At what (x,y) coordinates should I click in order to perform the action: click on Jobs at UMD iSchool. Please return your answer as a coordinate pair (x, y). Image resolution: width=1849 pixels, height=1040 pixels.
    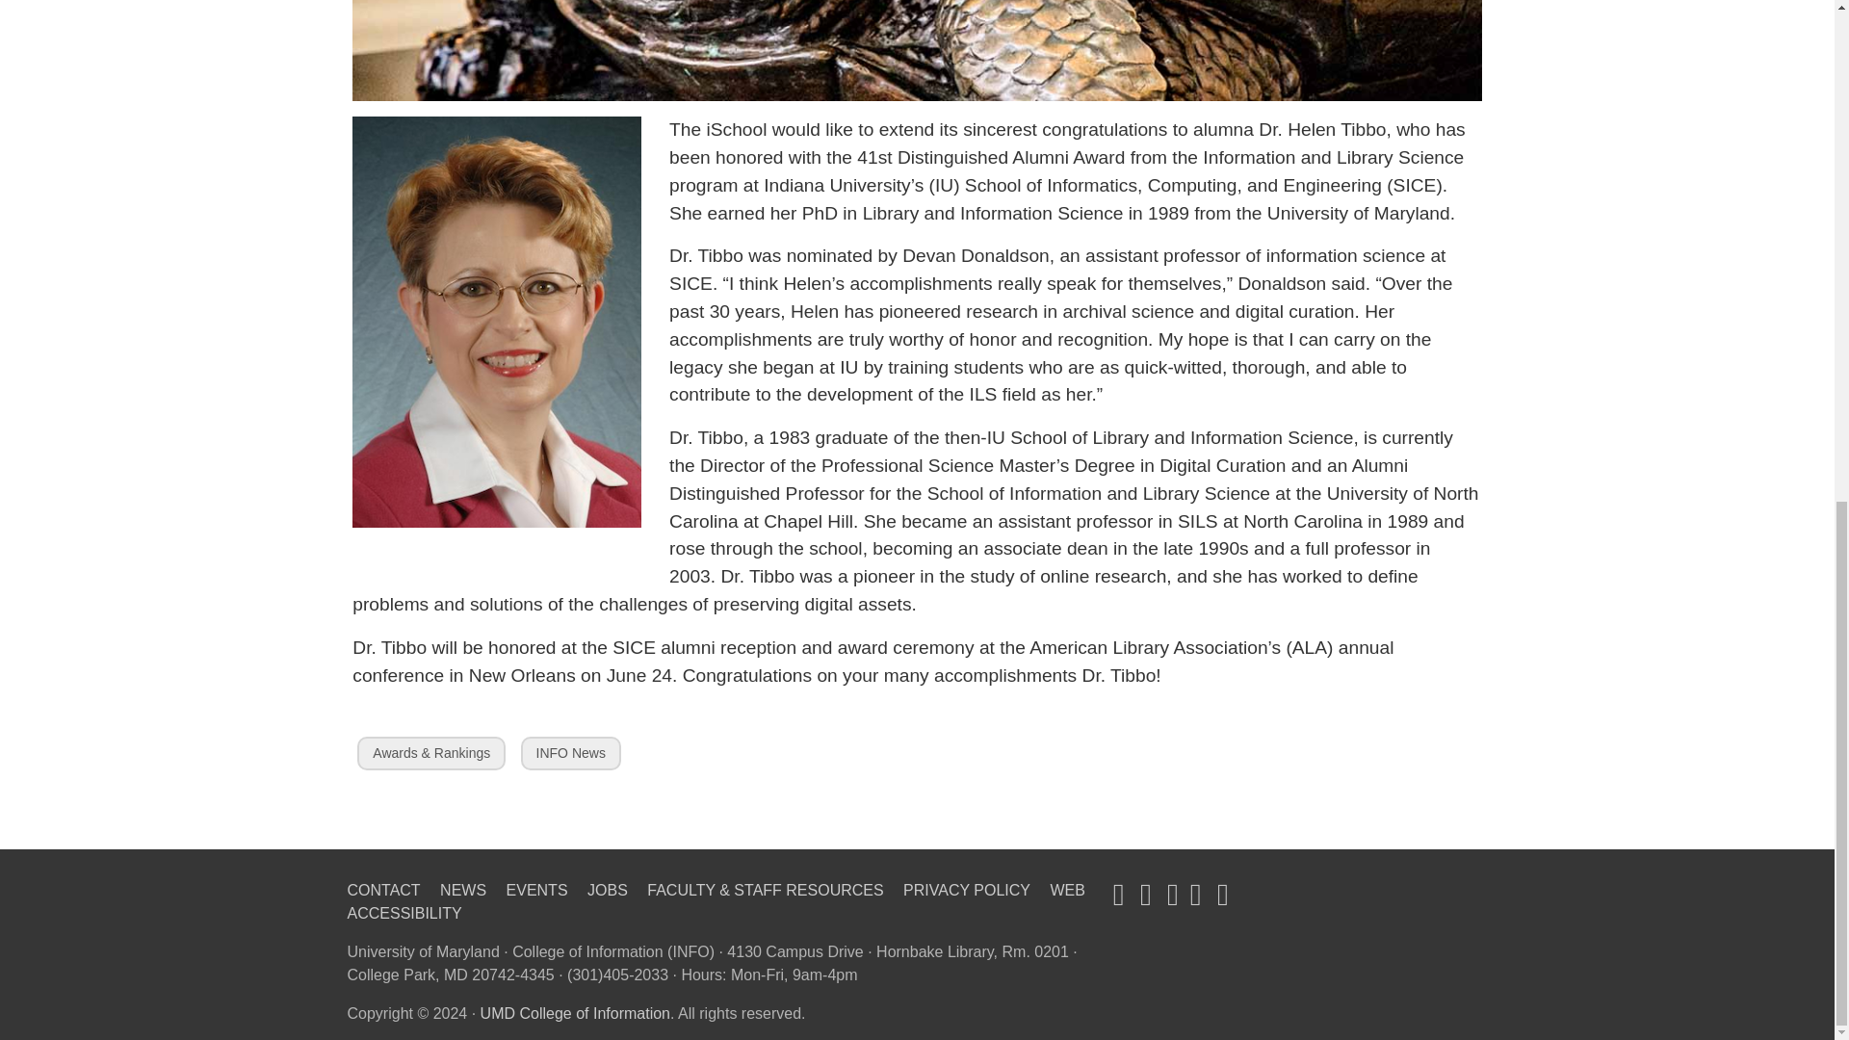
    Looking at the image, I should click on (608, 890).